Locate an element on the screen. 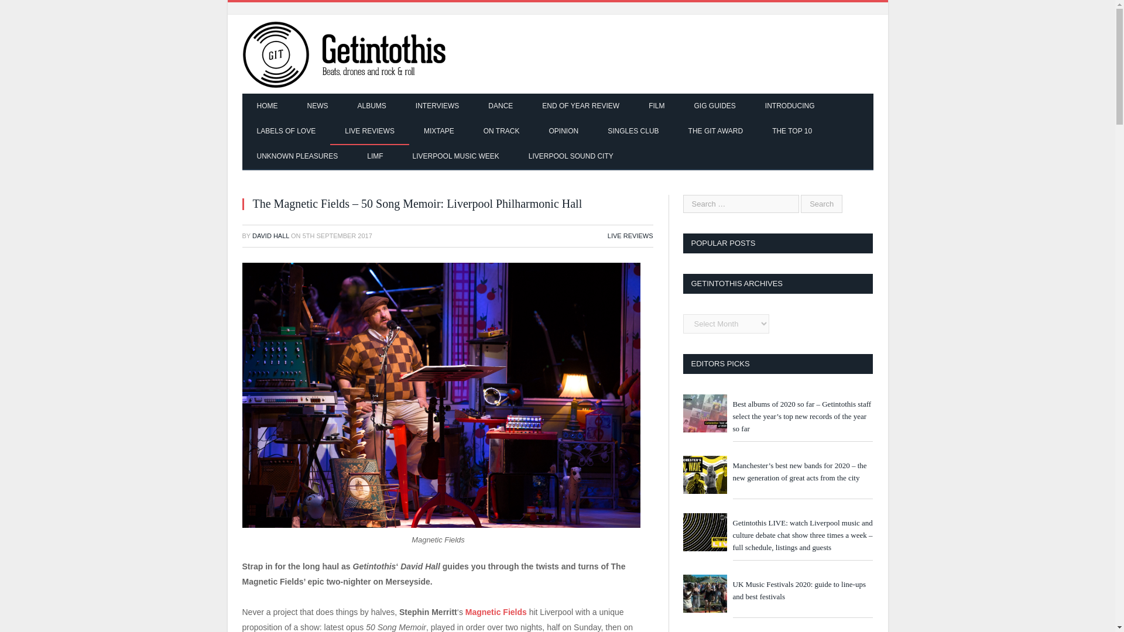  DAVID HALL is located at coordinates (270, 236).